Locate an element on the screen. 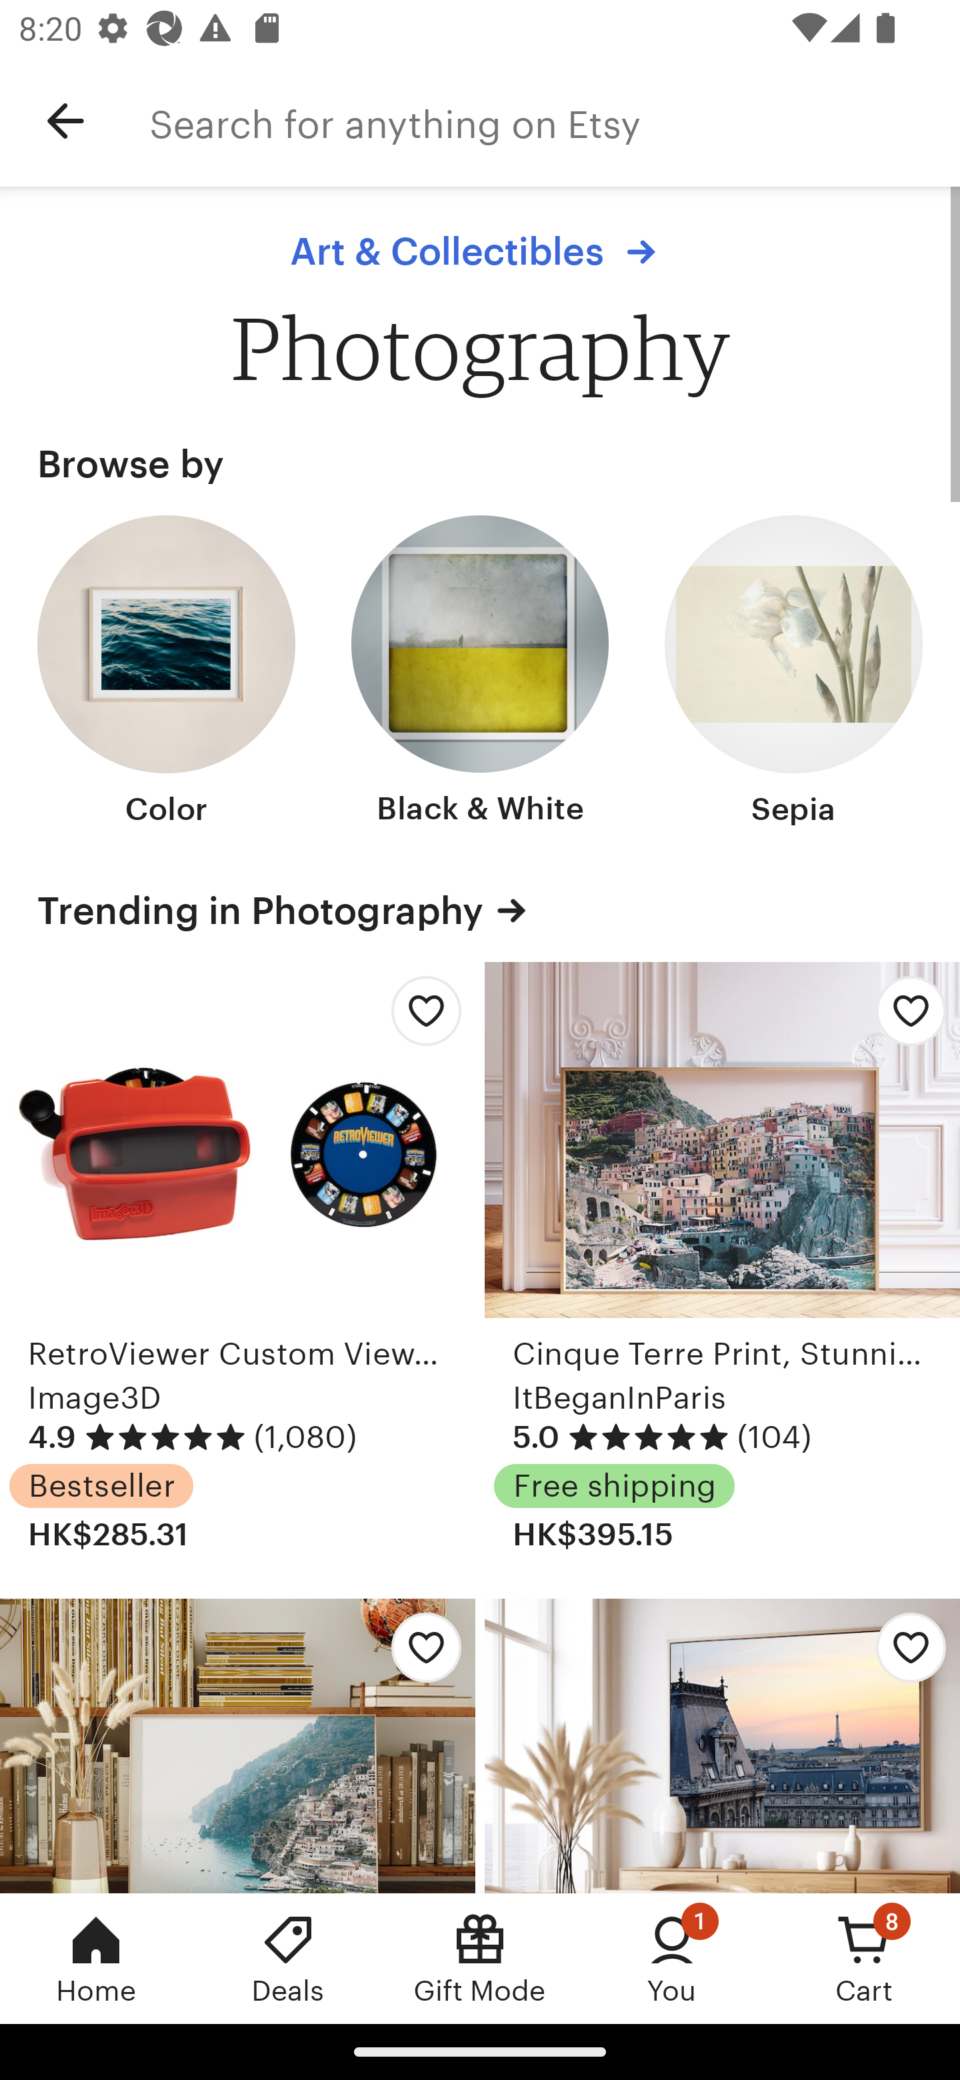 The image size is (960, 2080). Color is located at coordinates (167, 673).